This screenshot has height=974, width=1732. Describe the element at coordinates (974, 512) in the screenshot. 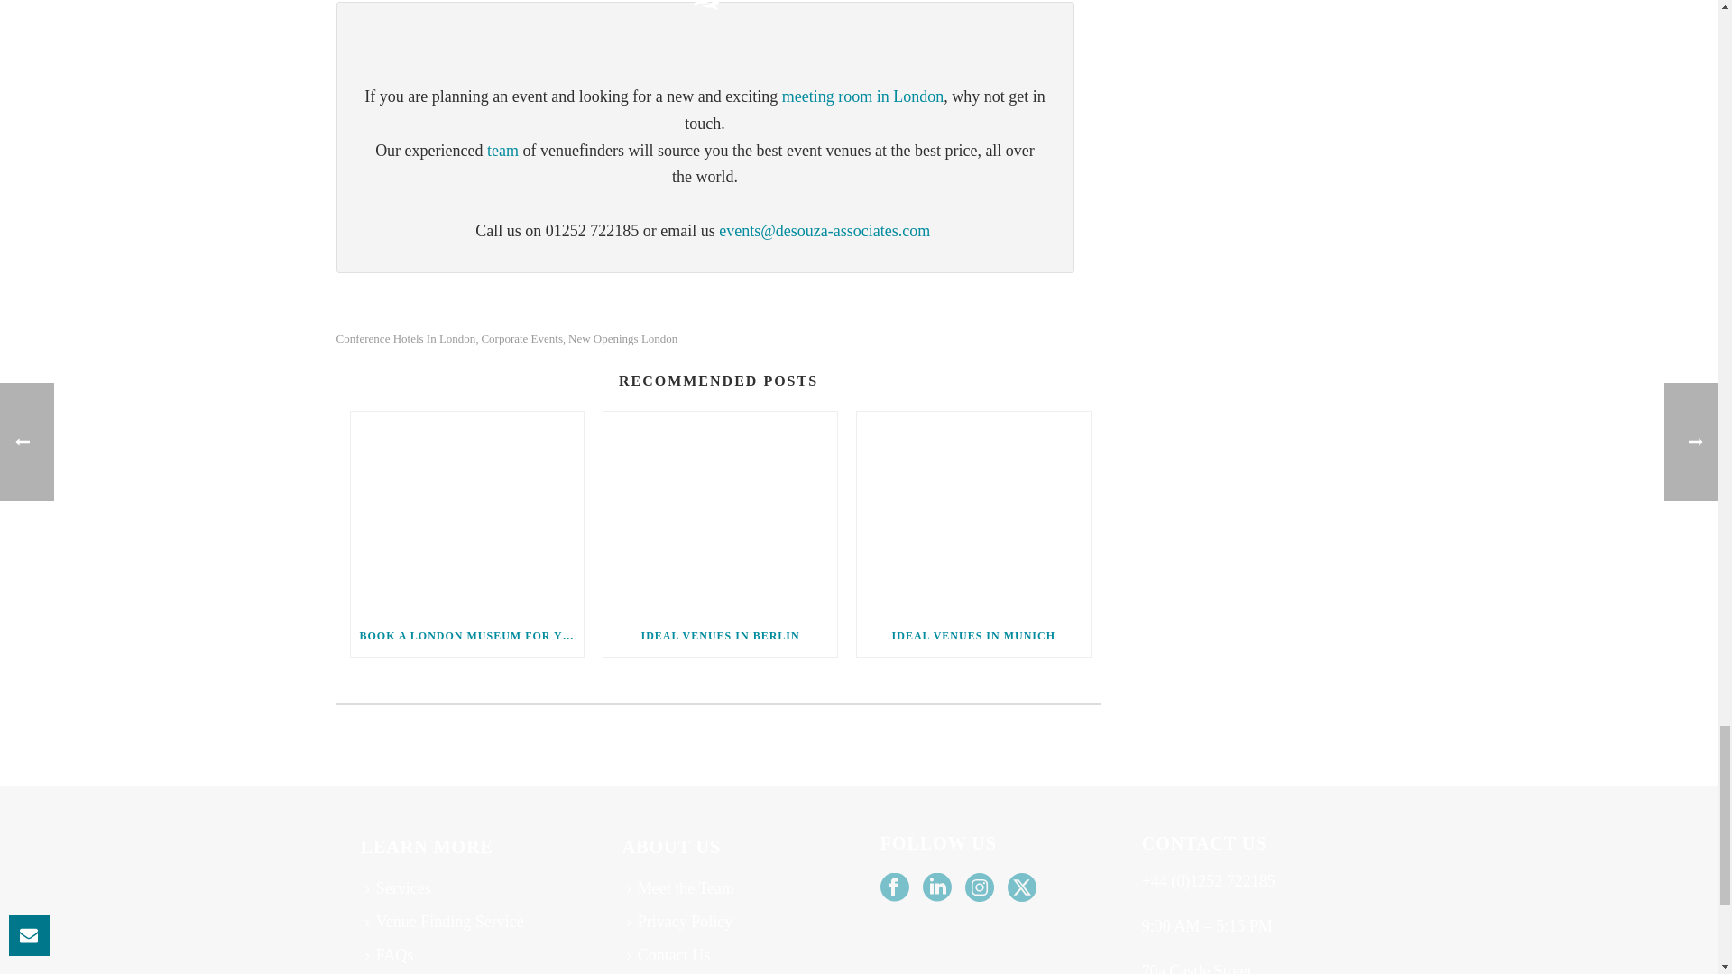

I see `Ideal Venues in Munich` at that location.